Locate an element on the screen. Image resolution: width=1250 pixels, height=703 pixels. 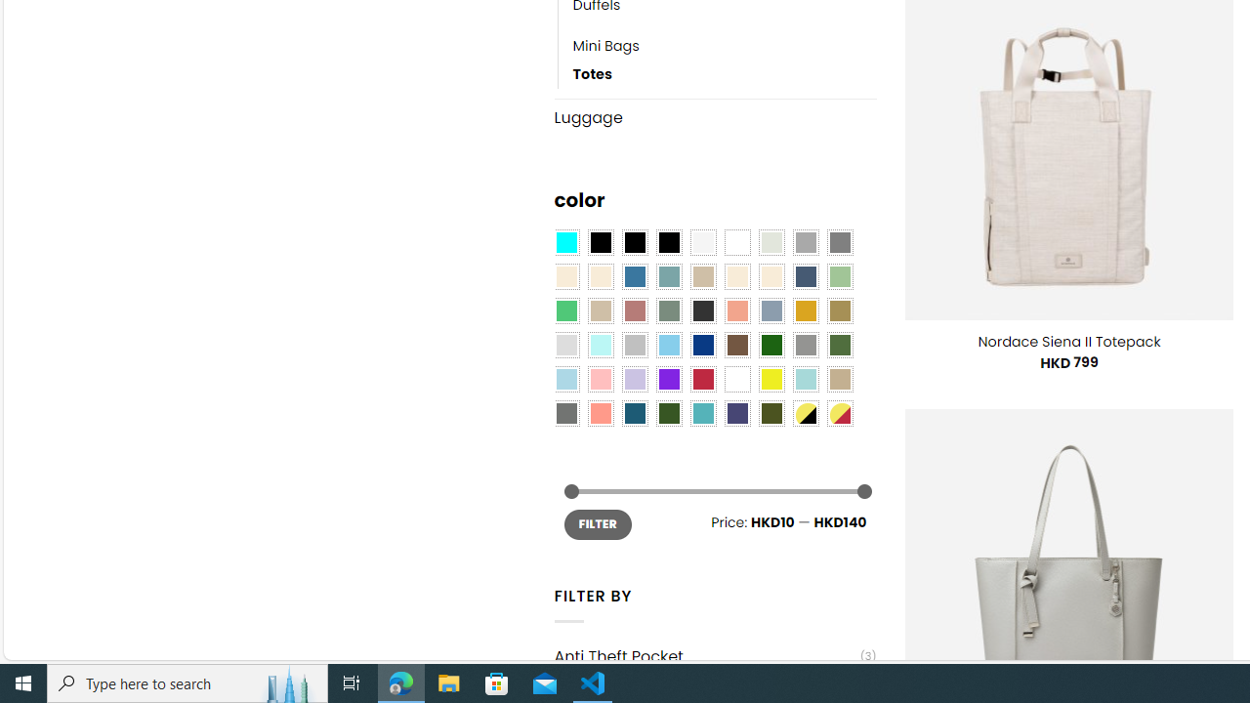
Yellow is located at coordinates (771, 379).